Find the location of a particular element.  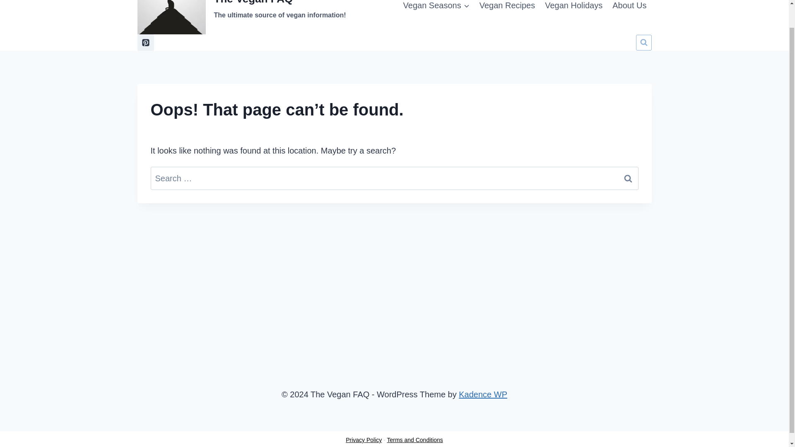

About Us is located at coordinates (364, 440).